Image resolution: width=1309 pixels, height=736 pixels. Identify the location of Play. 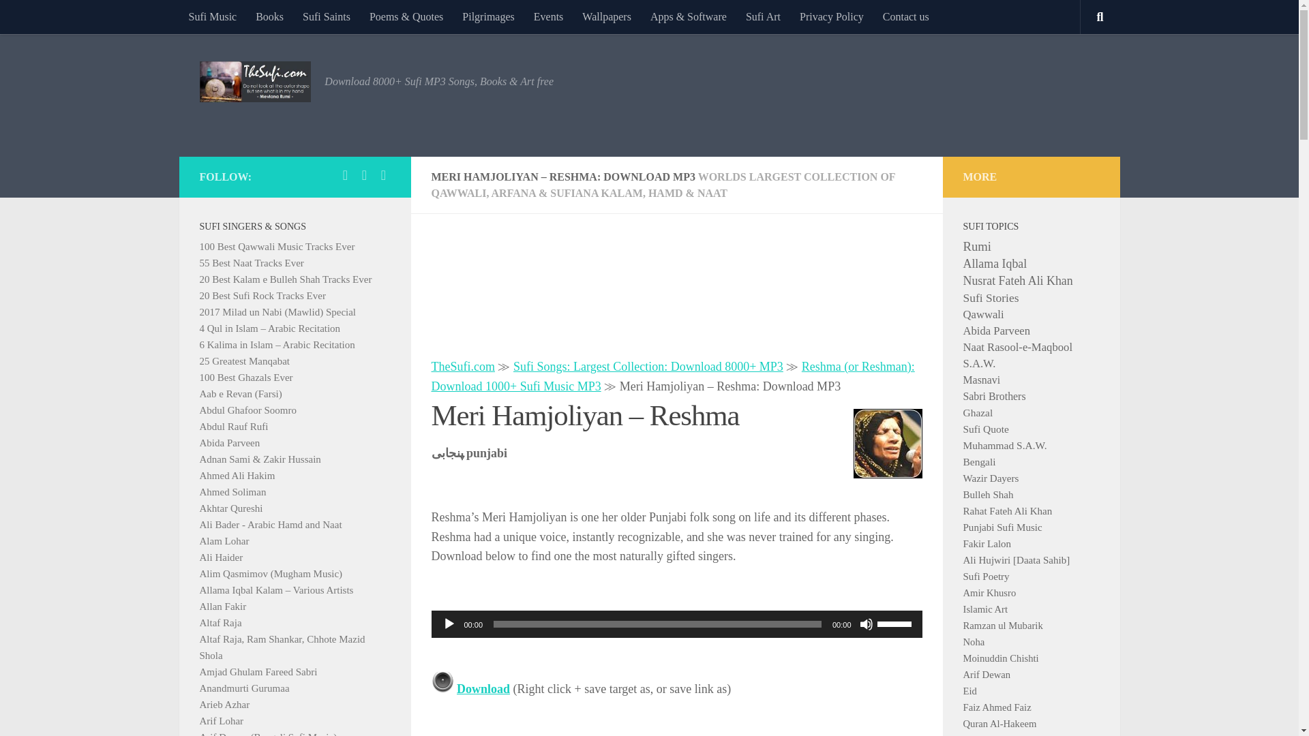
(449, 624).